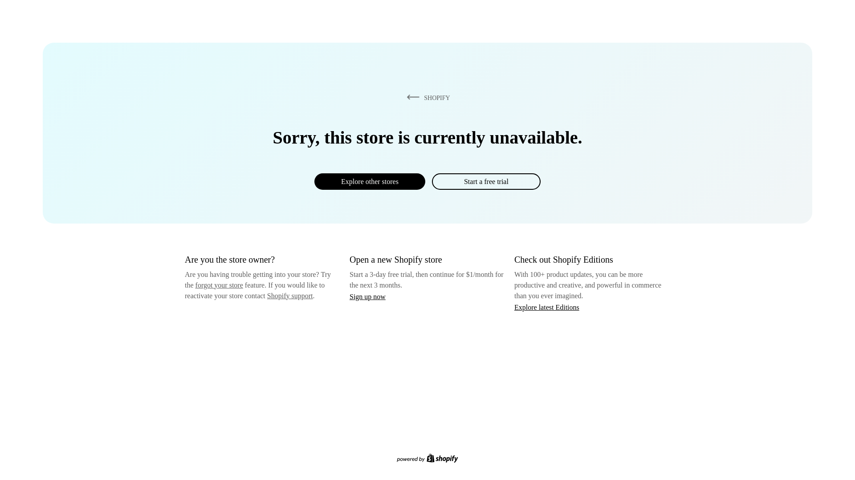  Describe the element at coordinates (370, 181) in the screenshot. I see `Explore other stores` at that location.